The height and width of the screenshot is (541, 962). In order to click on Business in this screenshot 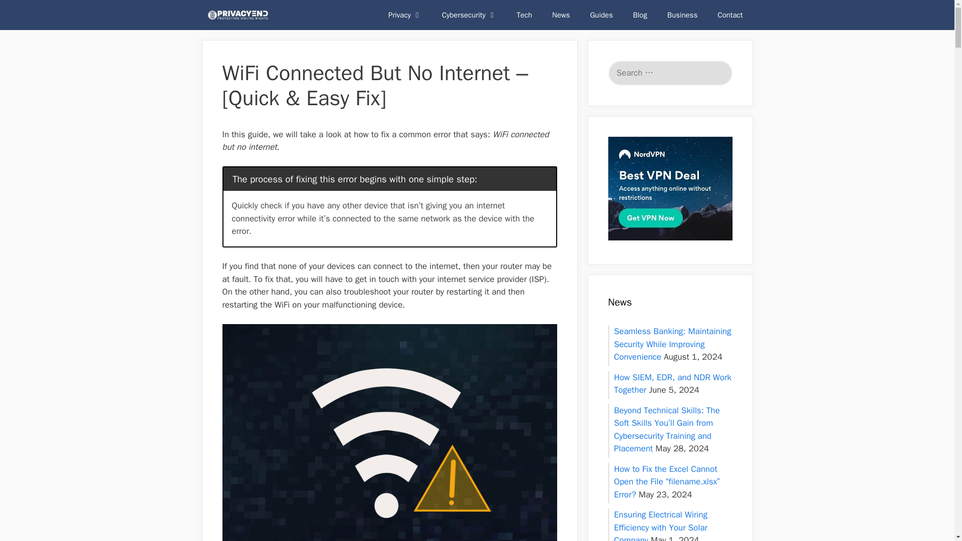, I will do `click(682, 15)`.